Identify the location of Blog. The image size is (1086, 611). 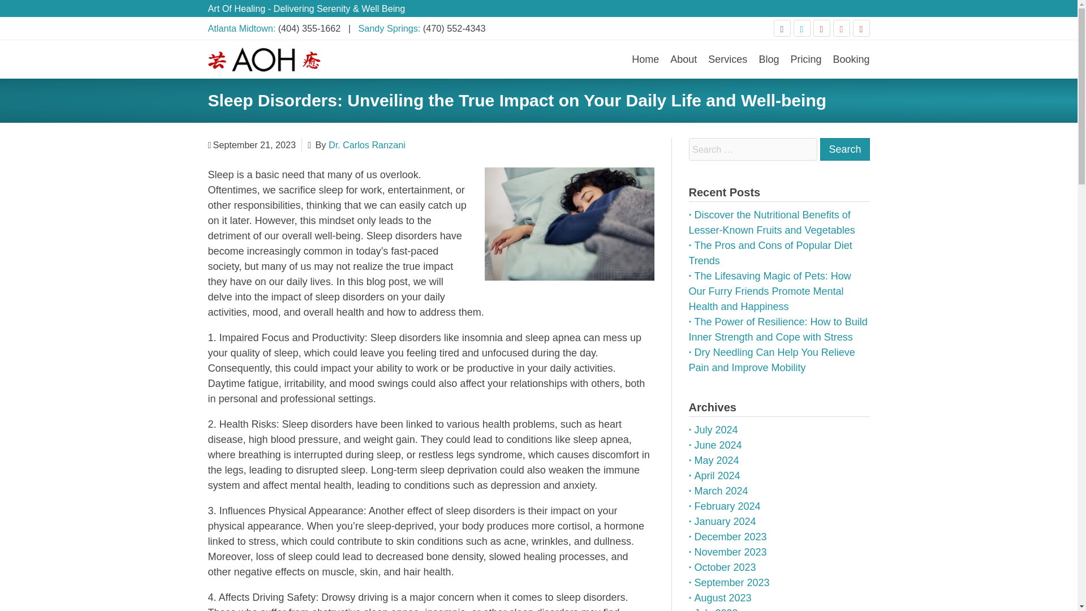
(768, 59).